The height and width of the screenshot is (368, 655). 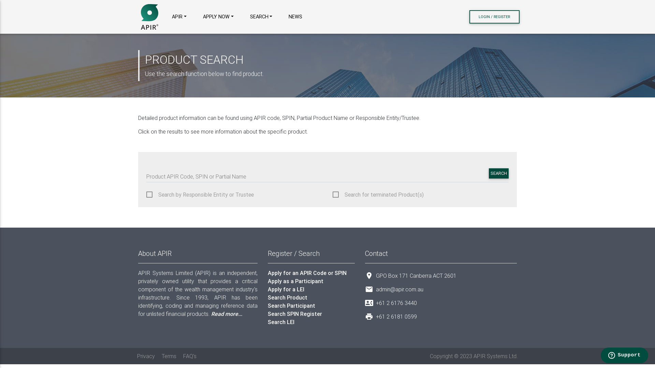 What do you see at coordinates (218, 17) in the screenshot?
I see `APPLY NOW` at bounding box center [218, 17].